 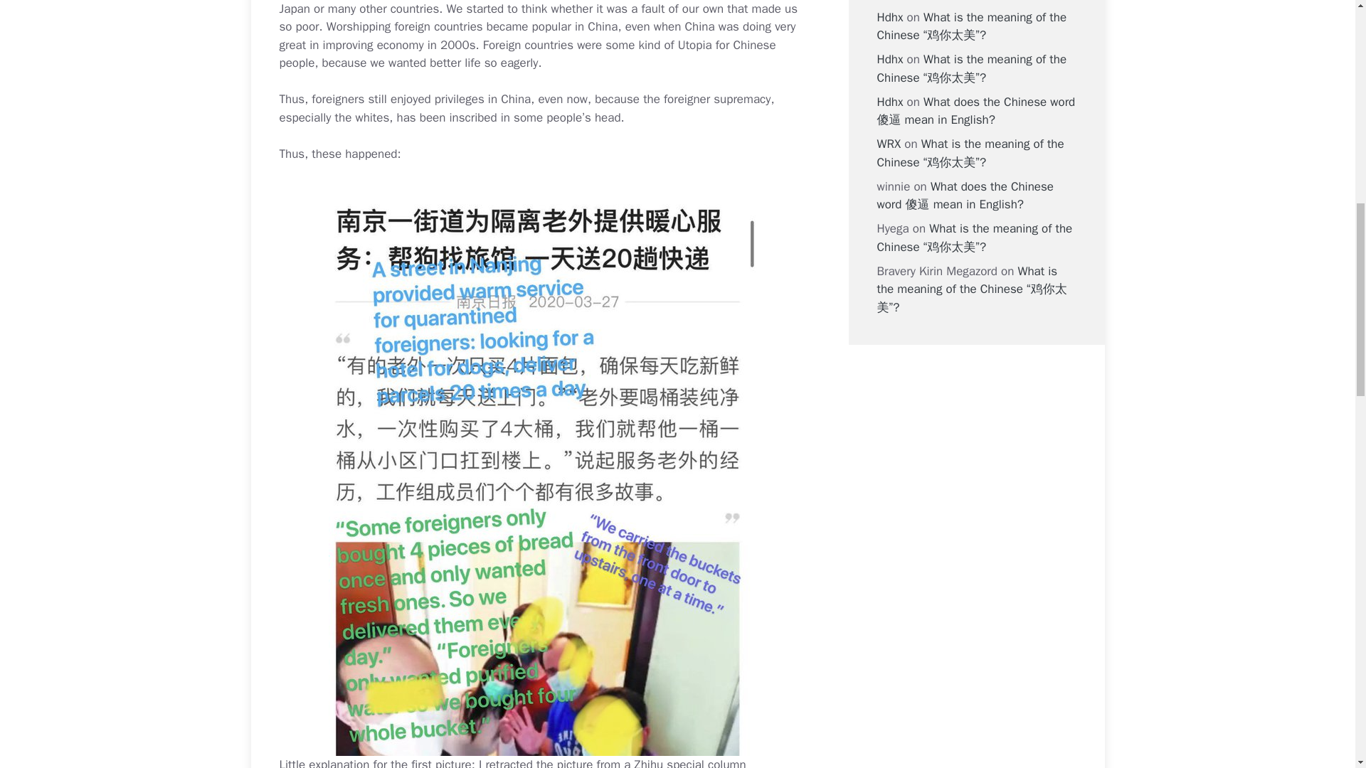 What do you see at coordinates (889, 101) in the screenshot?
I see `Hdhx` at bounding box center [889, 101].